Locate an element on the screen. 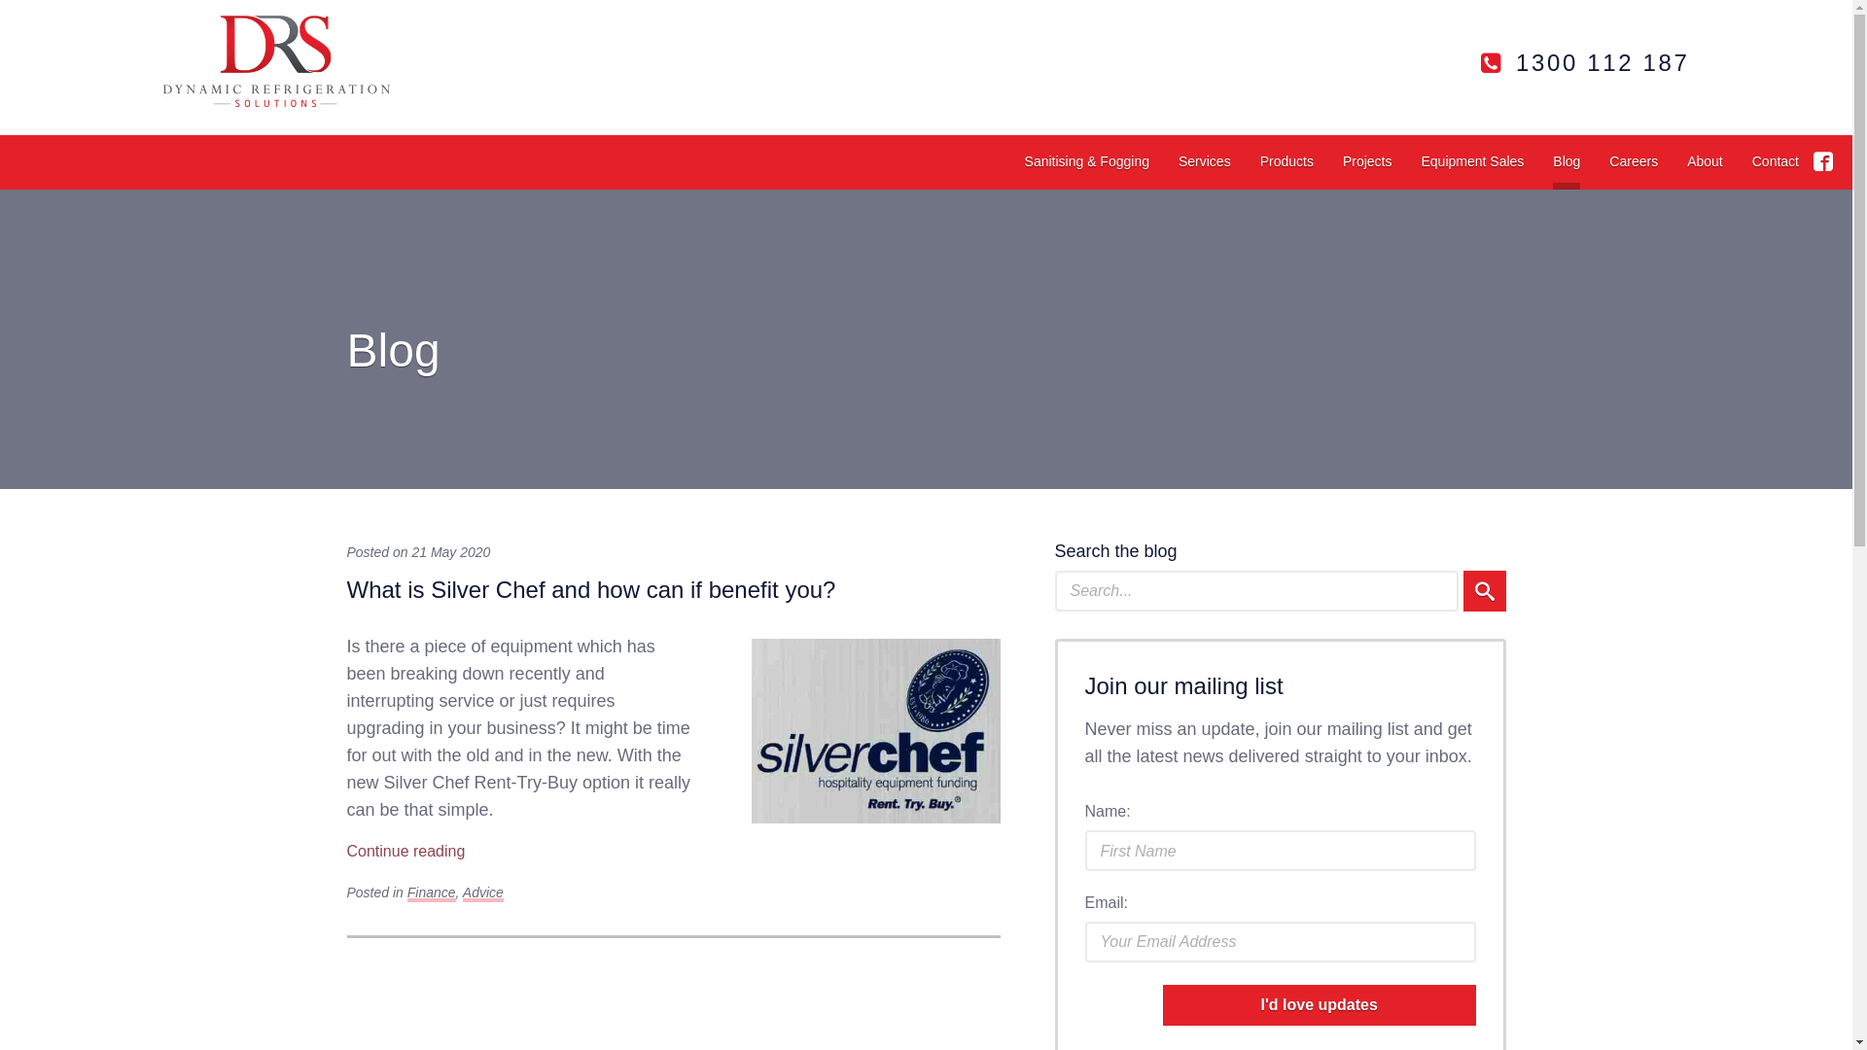 This screenshot has width=1867, height=1050. Advice is located at coordinates (483, 893).